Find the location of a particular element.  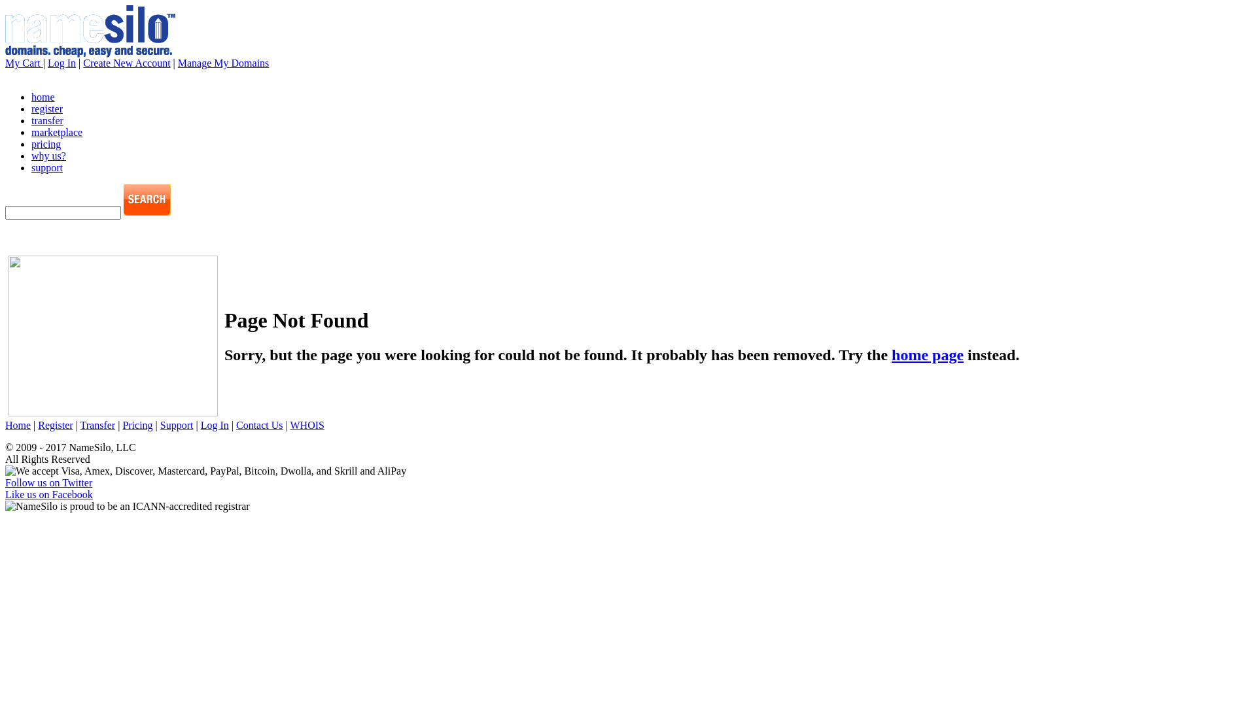

Create New Account is located at coordinates (127, 63).